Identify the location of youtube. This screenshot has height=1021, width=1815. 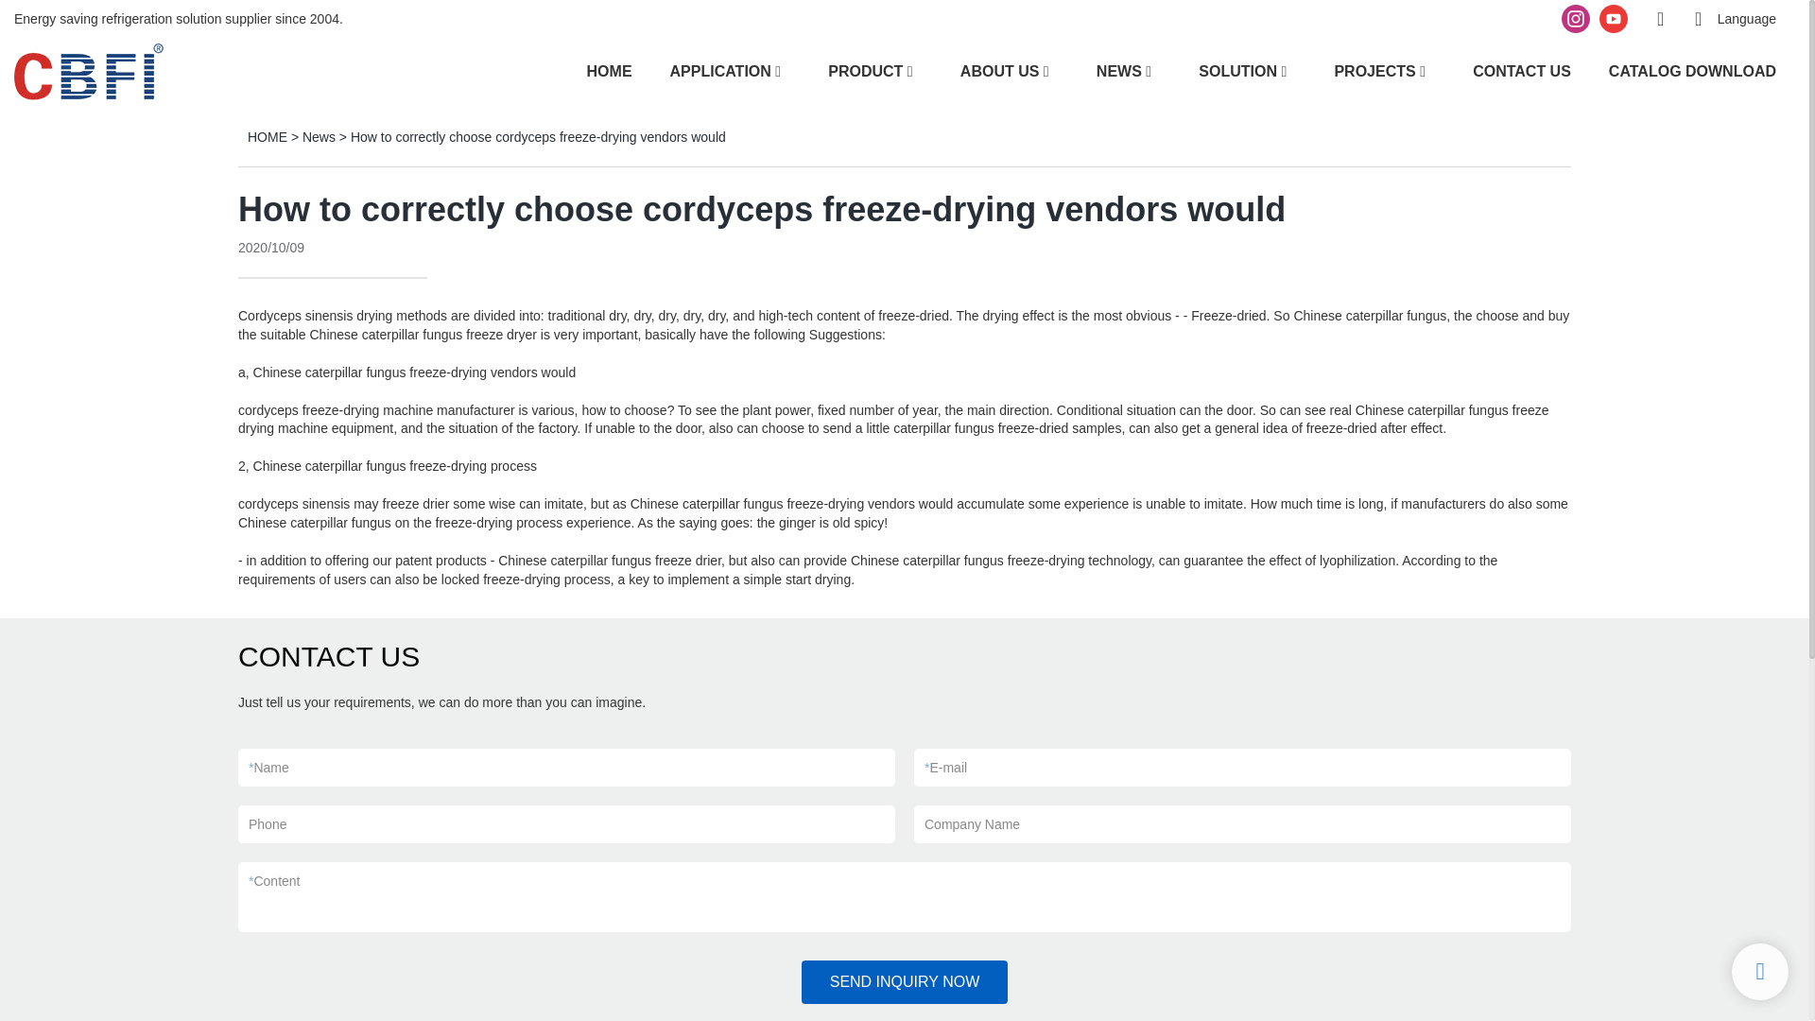
(1613, 19).